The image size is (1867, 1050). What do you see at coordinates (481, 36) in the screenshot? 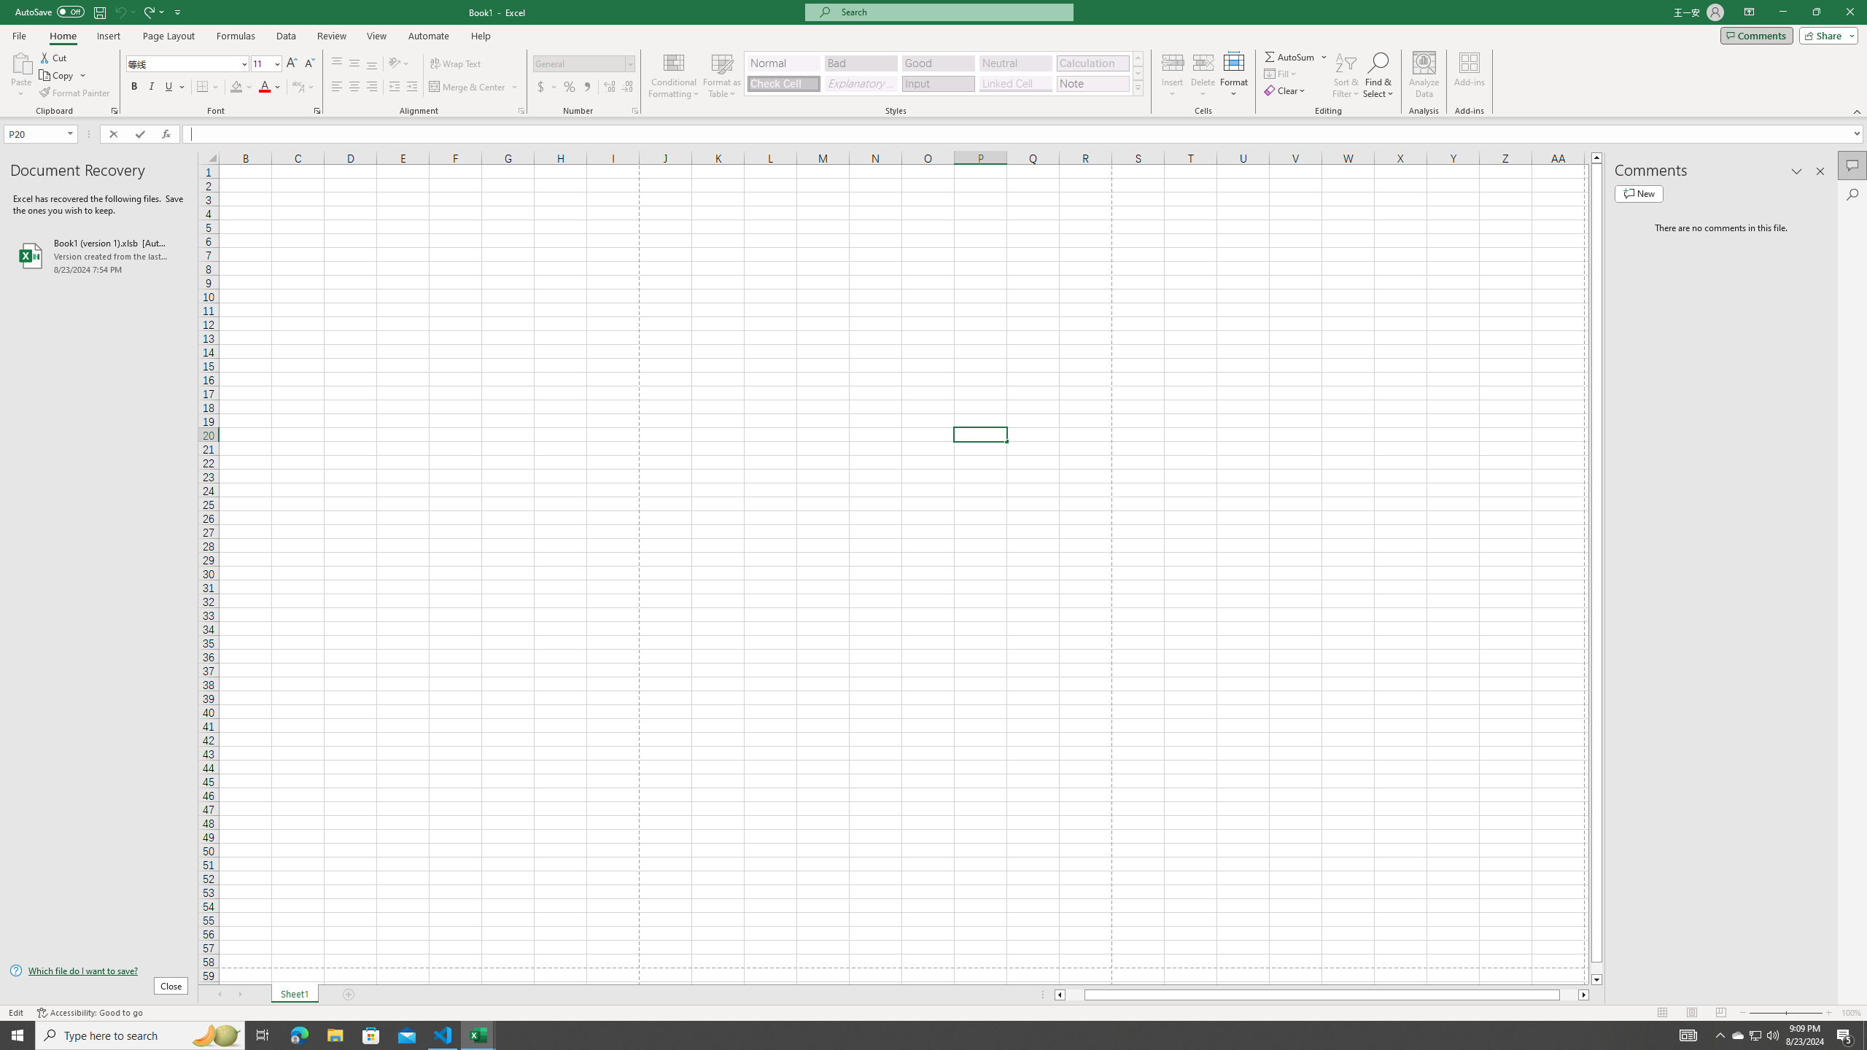
I see `Help` at bounding box center [481, 36].